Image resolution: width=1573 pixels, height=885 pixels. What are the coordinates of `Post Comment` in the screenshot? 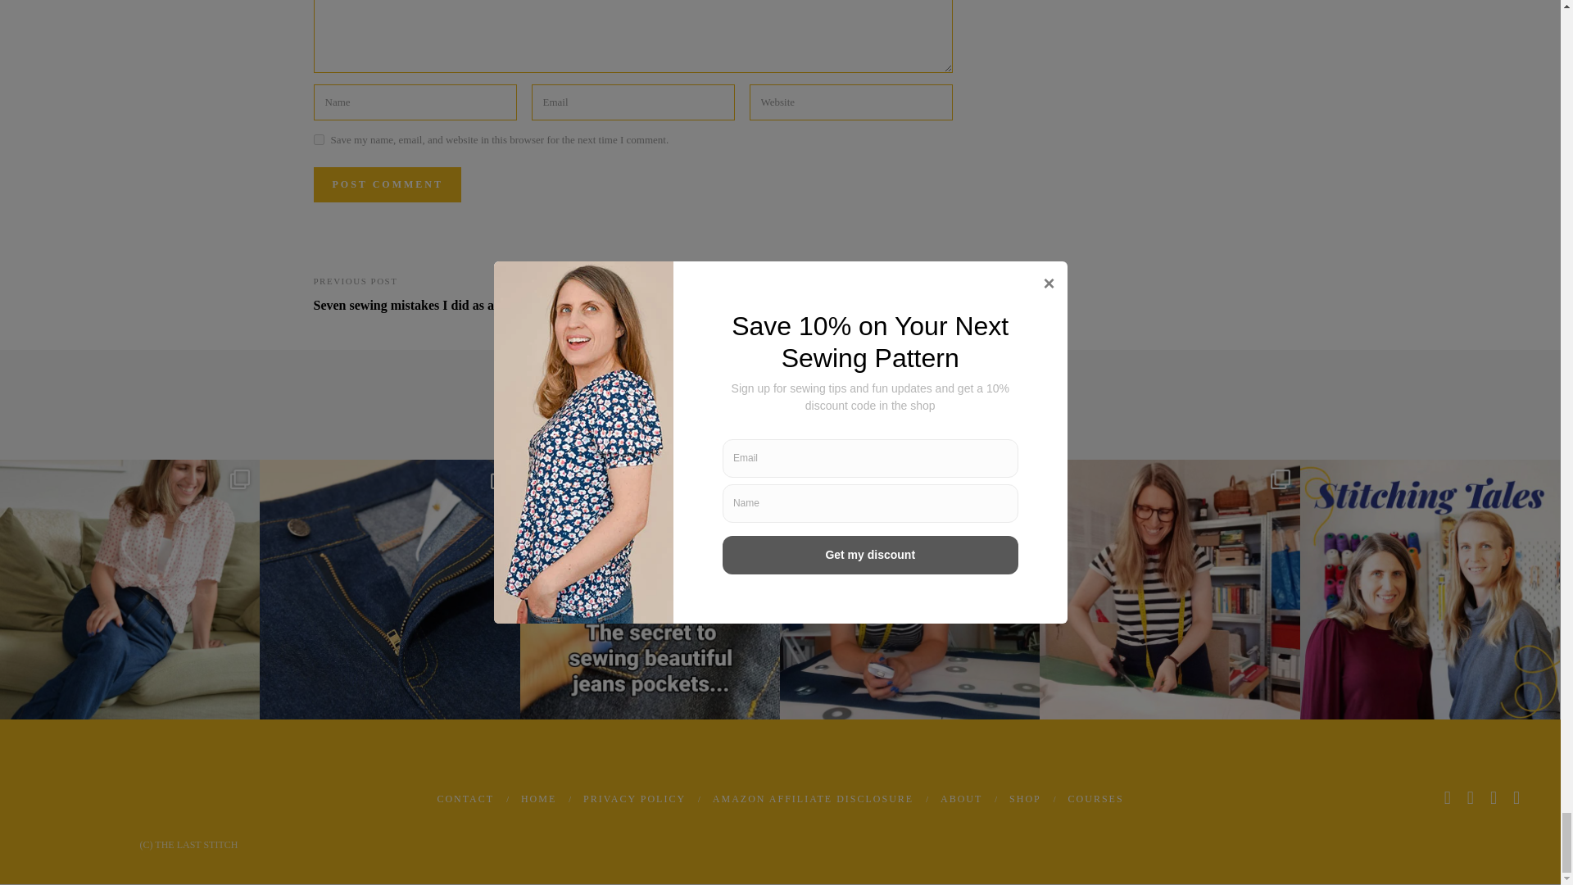 It's located at (387, 185).